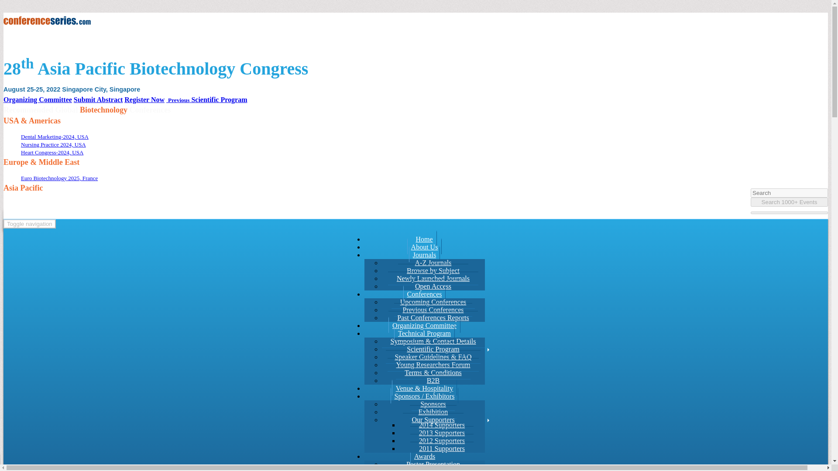  What do you see at coordinates (433, 420) in the screenshot?
I see `Our Supporters` at bounding box center [433, 420].